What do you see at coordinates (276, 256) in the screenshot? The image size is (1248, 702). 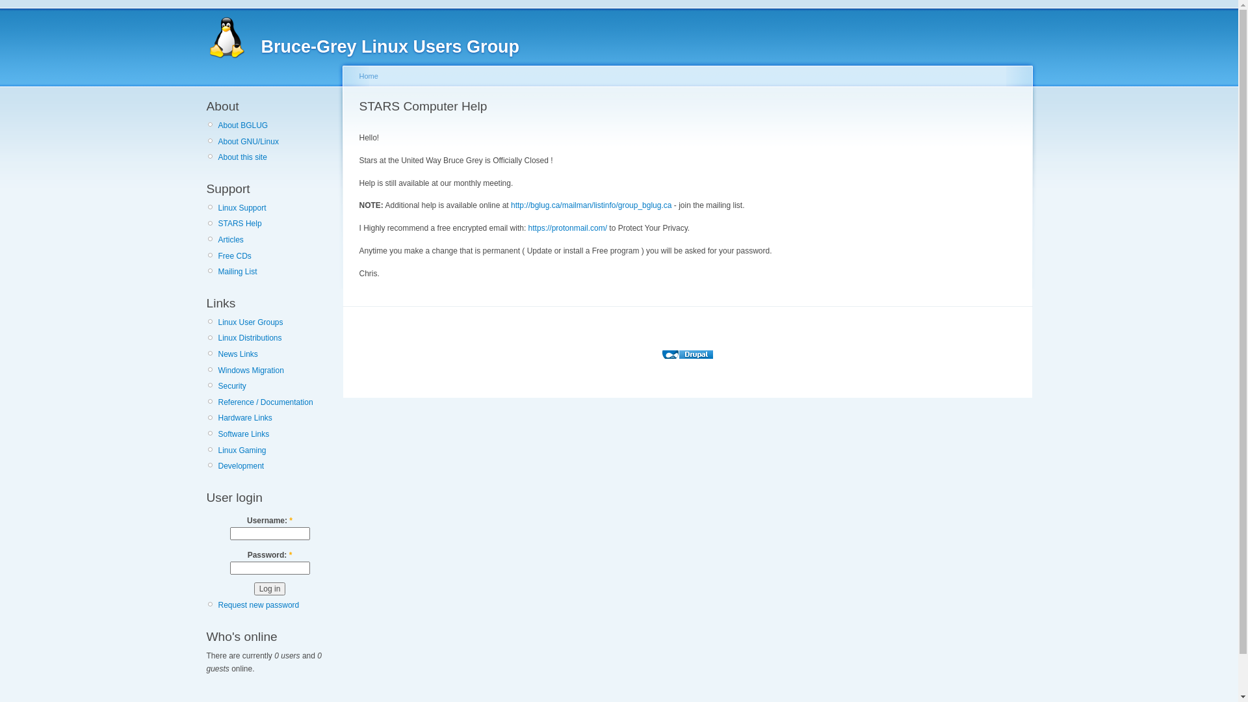 I see `Free CDs` at bounding box center [276, 256].